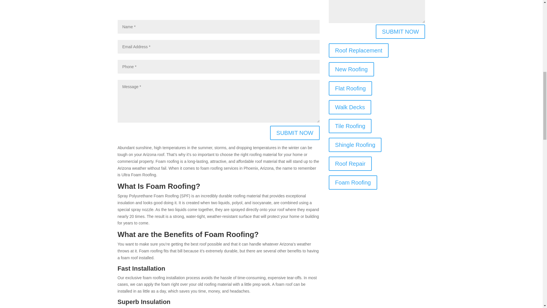 The height and width of the screenshot is (308, 547). What do you see at coordinates (218, 8) in the screenshot?
I see `foam roofing contractor` at bounding box center [218, 8].